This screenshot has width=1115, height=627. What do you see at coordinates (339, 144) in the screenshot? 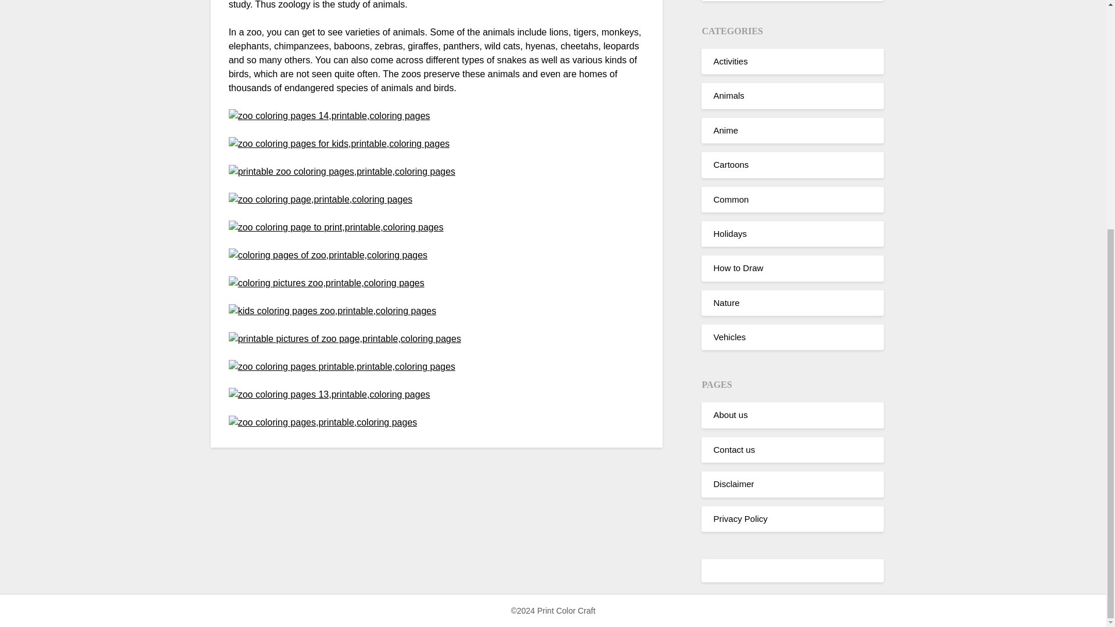
I see `zoo coloring pages` at bounding box center [339, 144].